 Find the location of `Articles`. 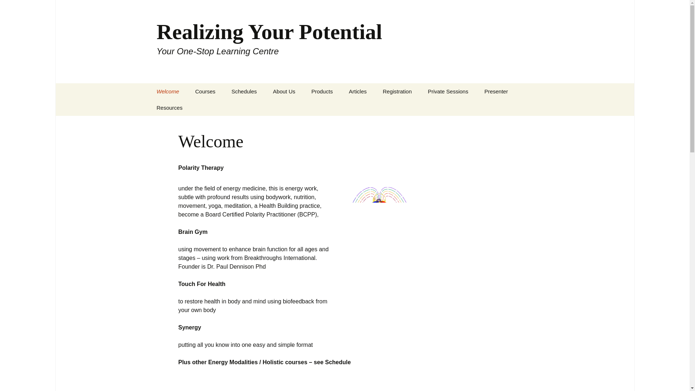

Articles is located at coordinates (9, 8).